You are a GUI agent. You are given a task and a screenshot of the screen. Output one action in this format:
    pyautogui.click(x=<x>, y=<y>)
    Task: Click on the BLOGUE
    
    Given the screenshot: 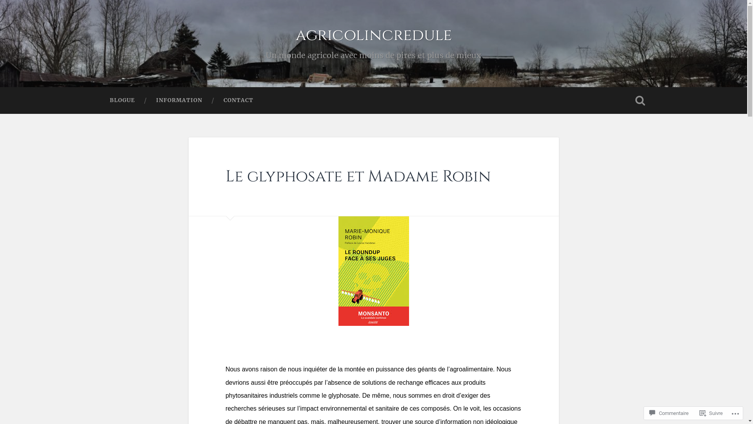 What is the action you would take?
    pyautogui.click(x=122, y=101)
    